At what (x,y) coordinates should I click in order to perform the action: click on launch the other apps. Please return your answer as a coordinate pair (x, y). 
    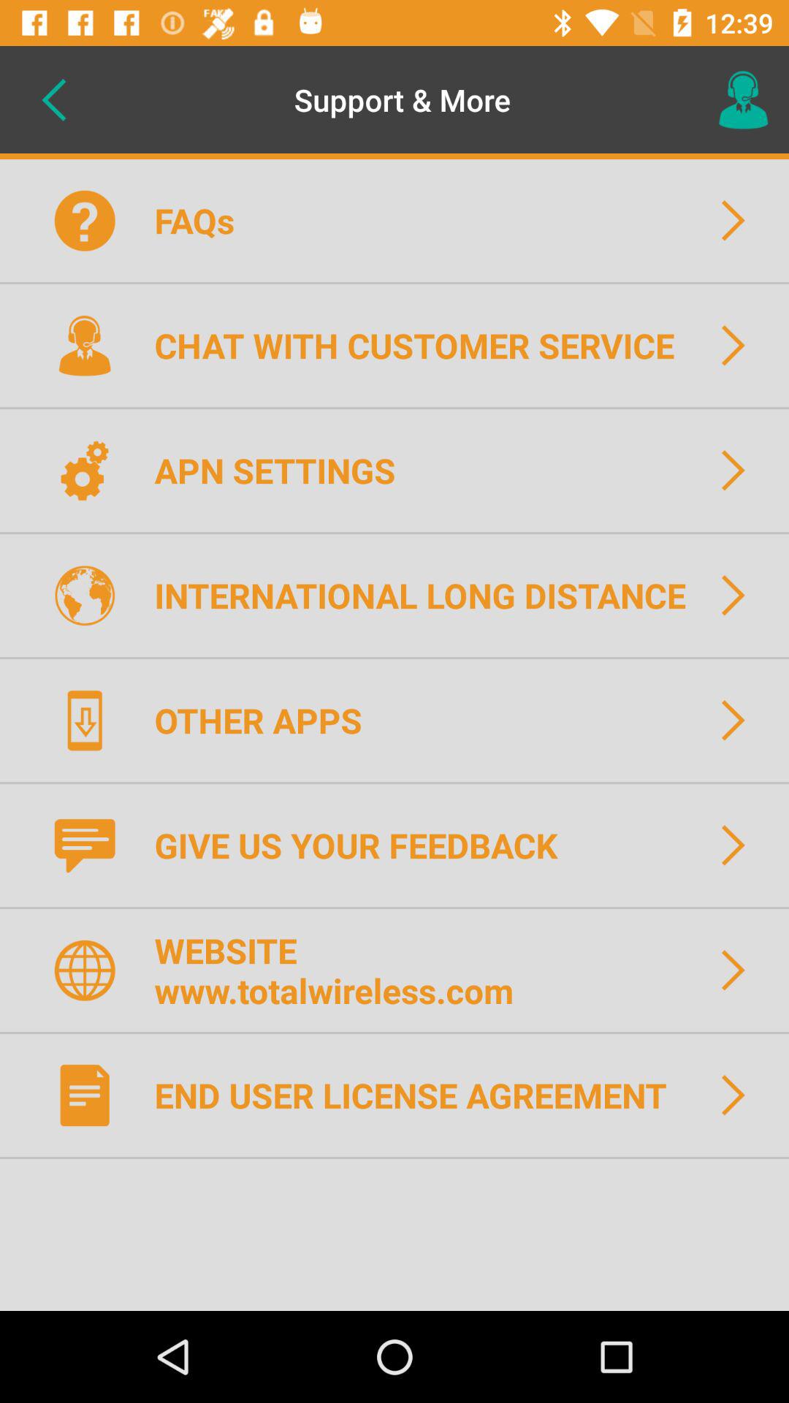
    Looking at the image, I should click on (267, 720).